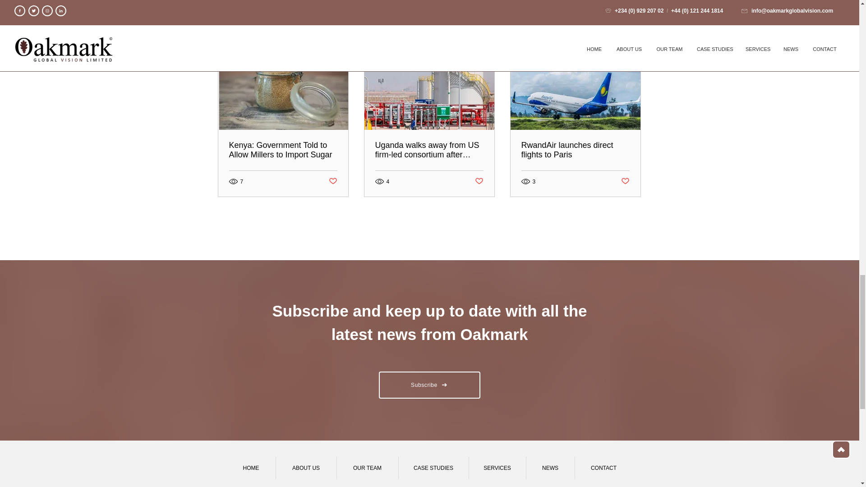 Image resolution: width=866 pixels, height=487 pixels. I want to click on See All, so click(631, 41).